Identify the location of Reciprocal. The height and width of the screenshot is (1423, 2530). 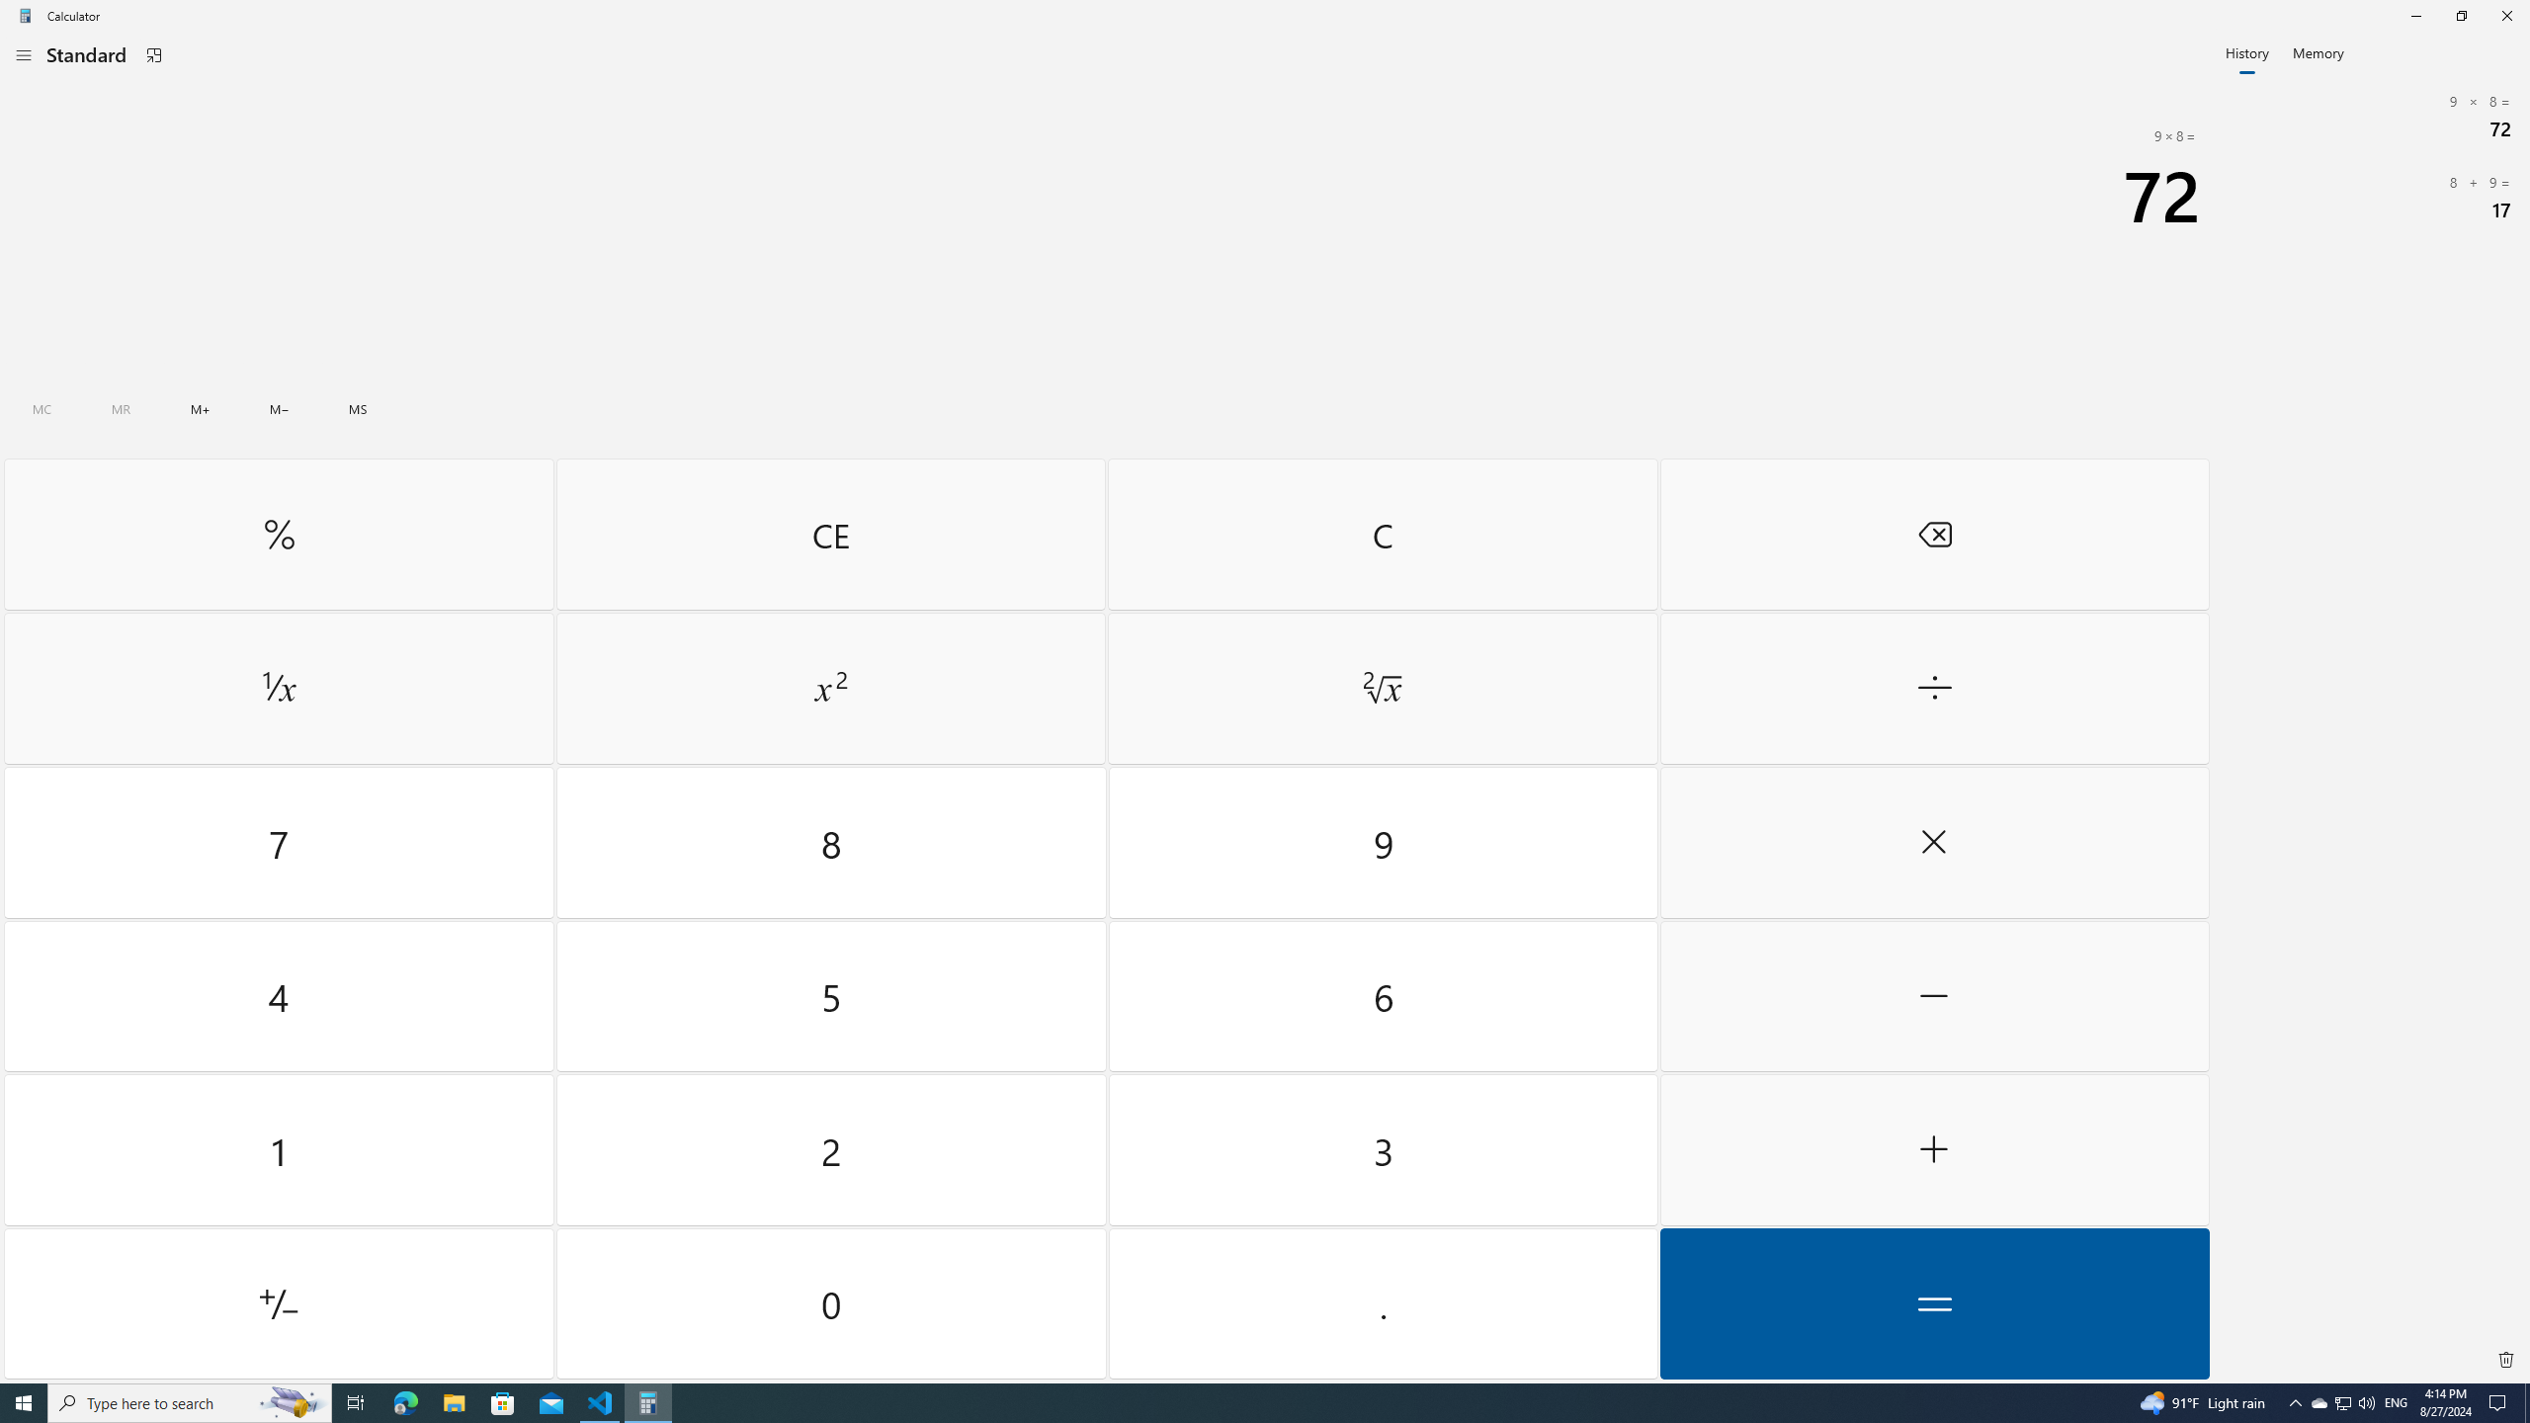
(42, 409).